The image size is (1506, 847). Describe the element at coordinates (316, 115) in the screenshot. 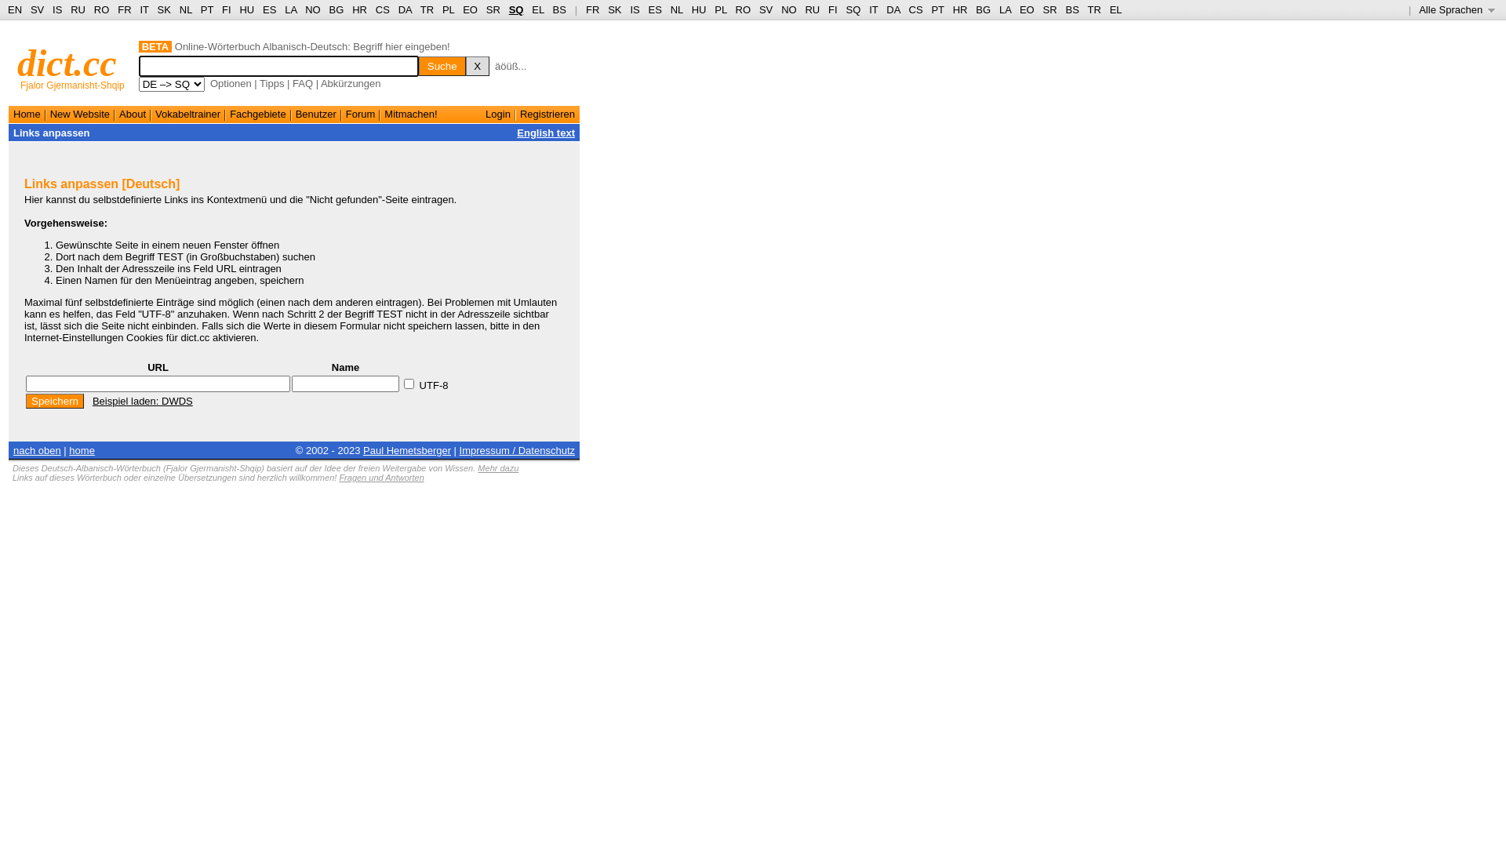

I see `Benutzer` at that location.